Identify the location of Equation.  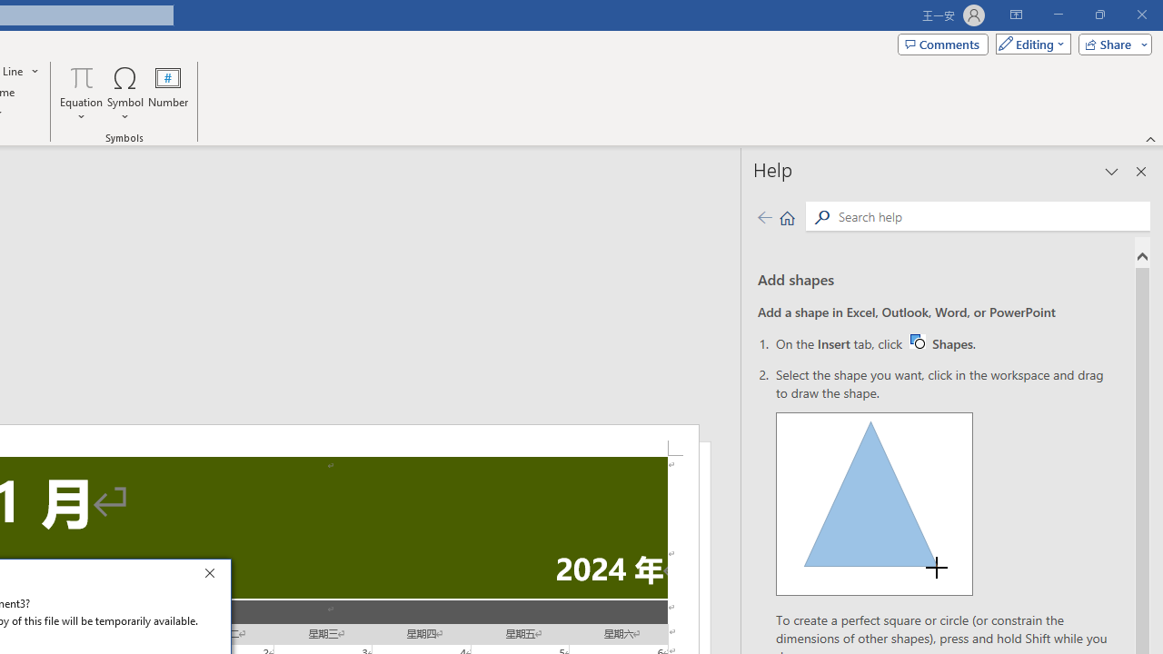
(941, 343).